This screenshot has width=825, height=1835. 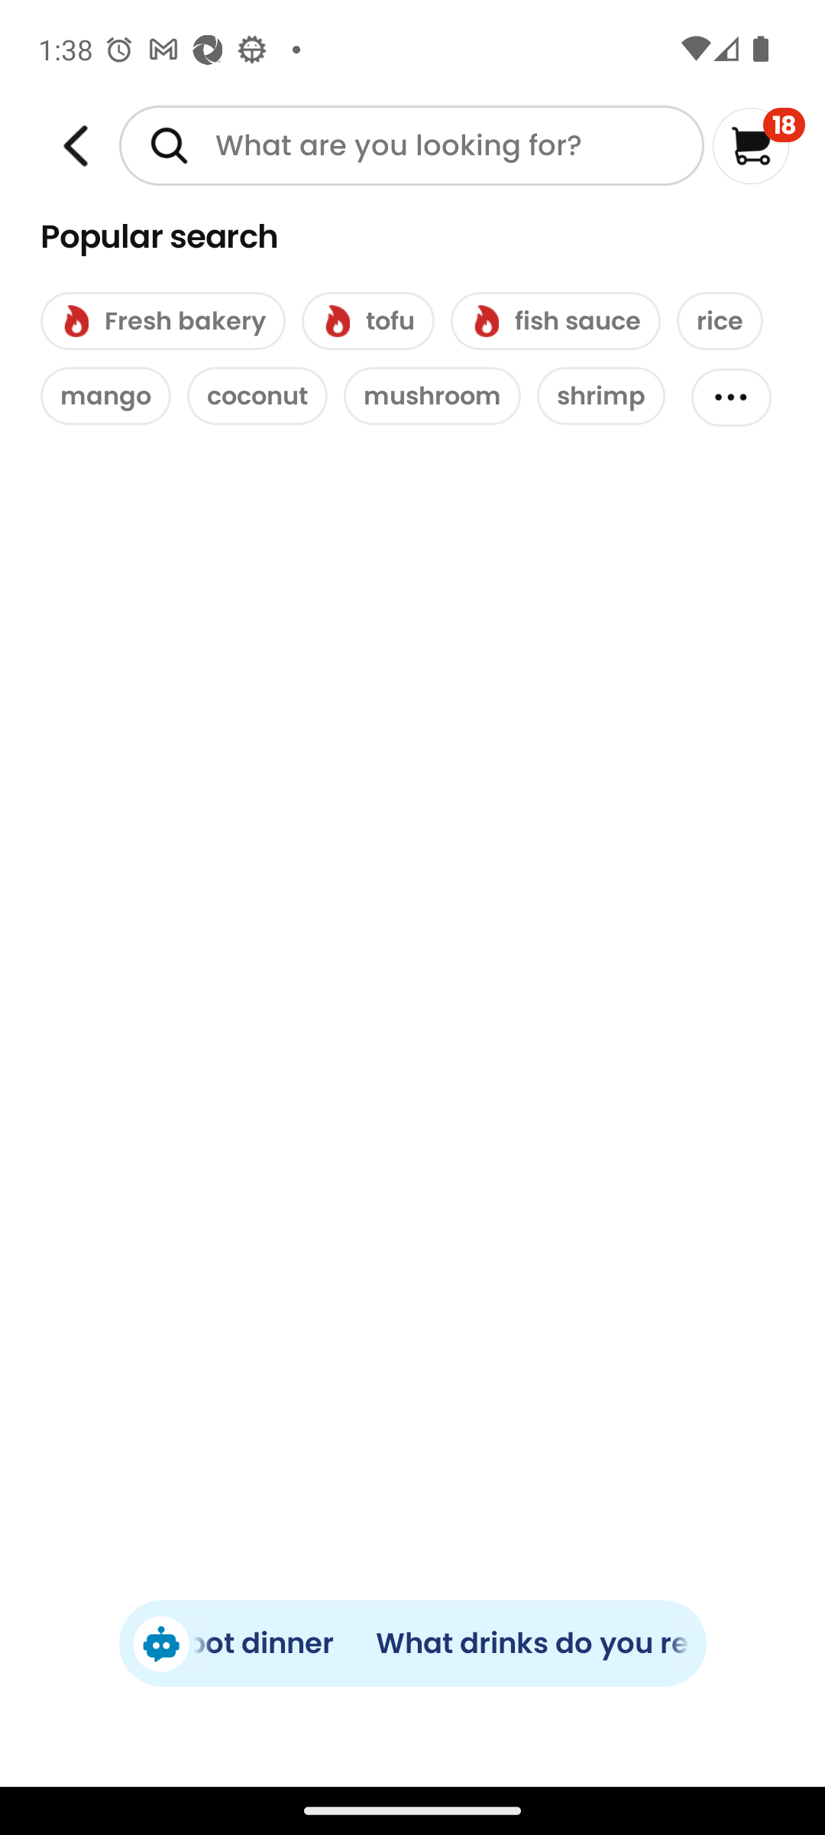 What do you see at coordinates (105, 396) in the screenshot?
I see `mango` at bounding box center [105, 396].